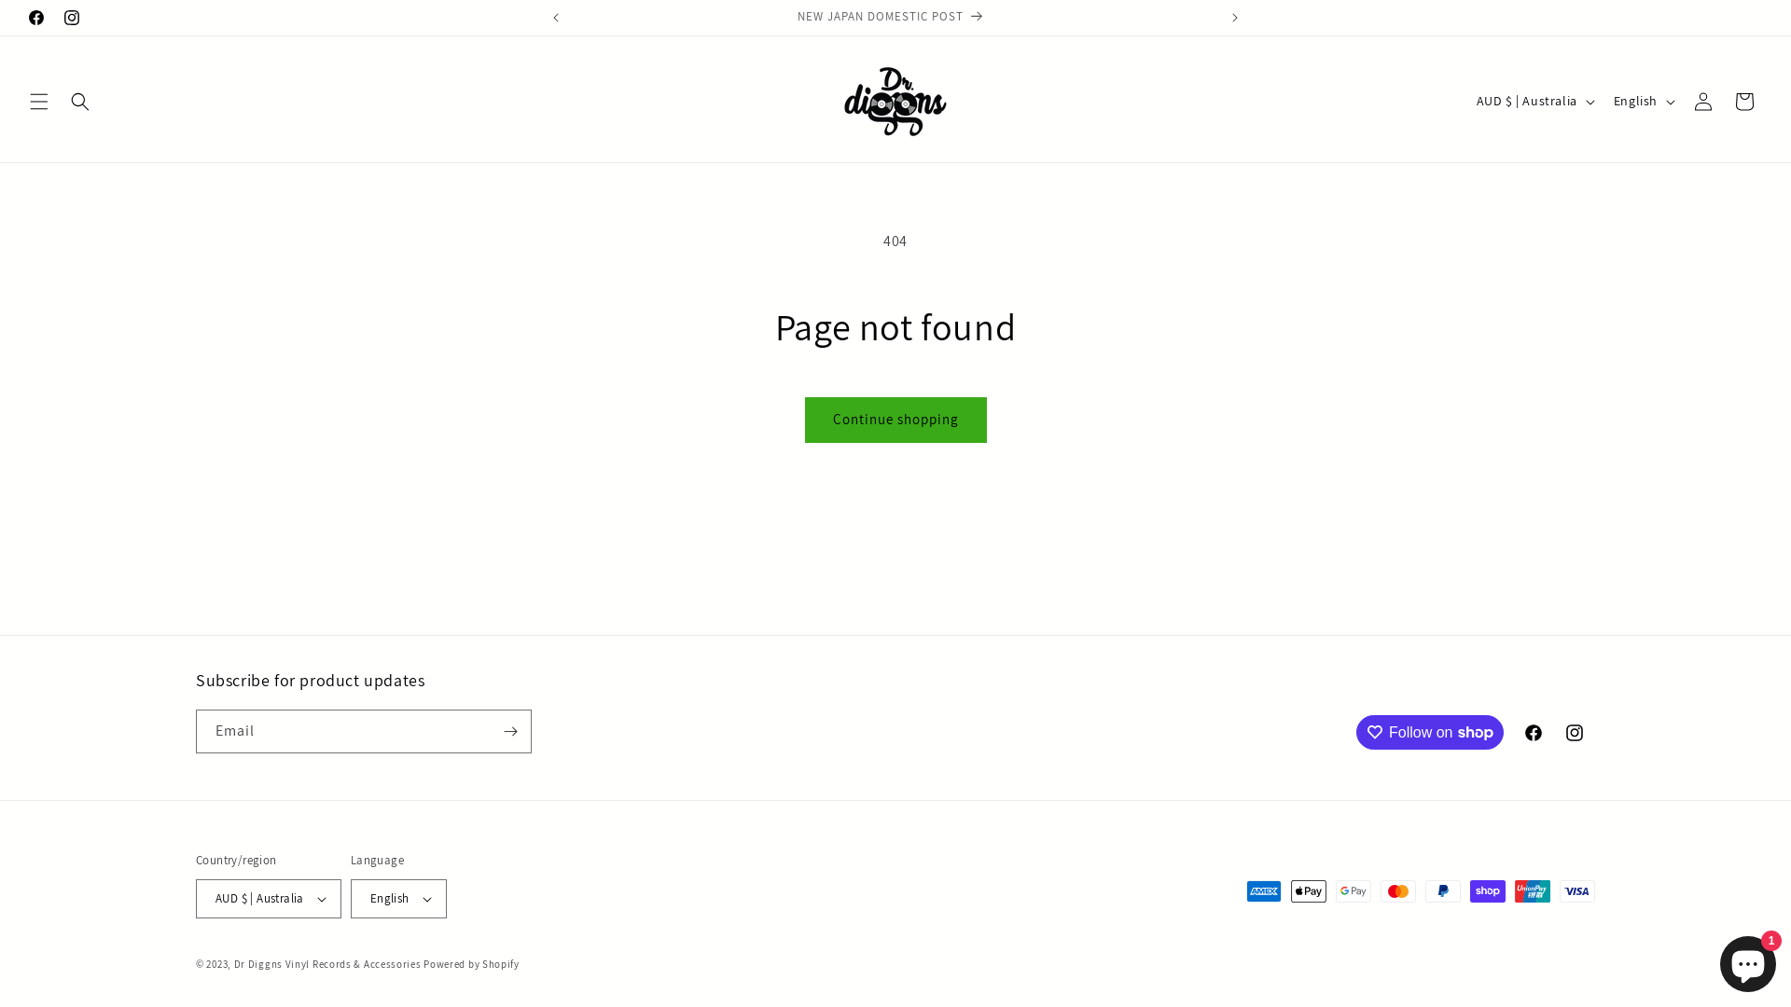  I want to click on Facebook, so click(1534, 733).